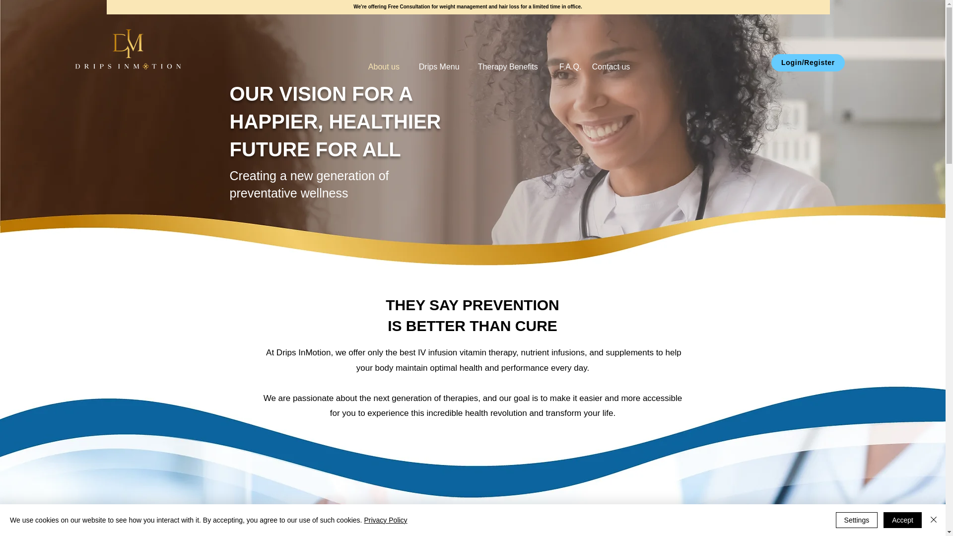 The image size is (953, 536). What do you see at coordinates (511, 67) in the screenshot?
I see `Therapy Benefits` at bounding box center [511, 67].